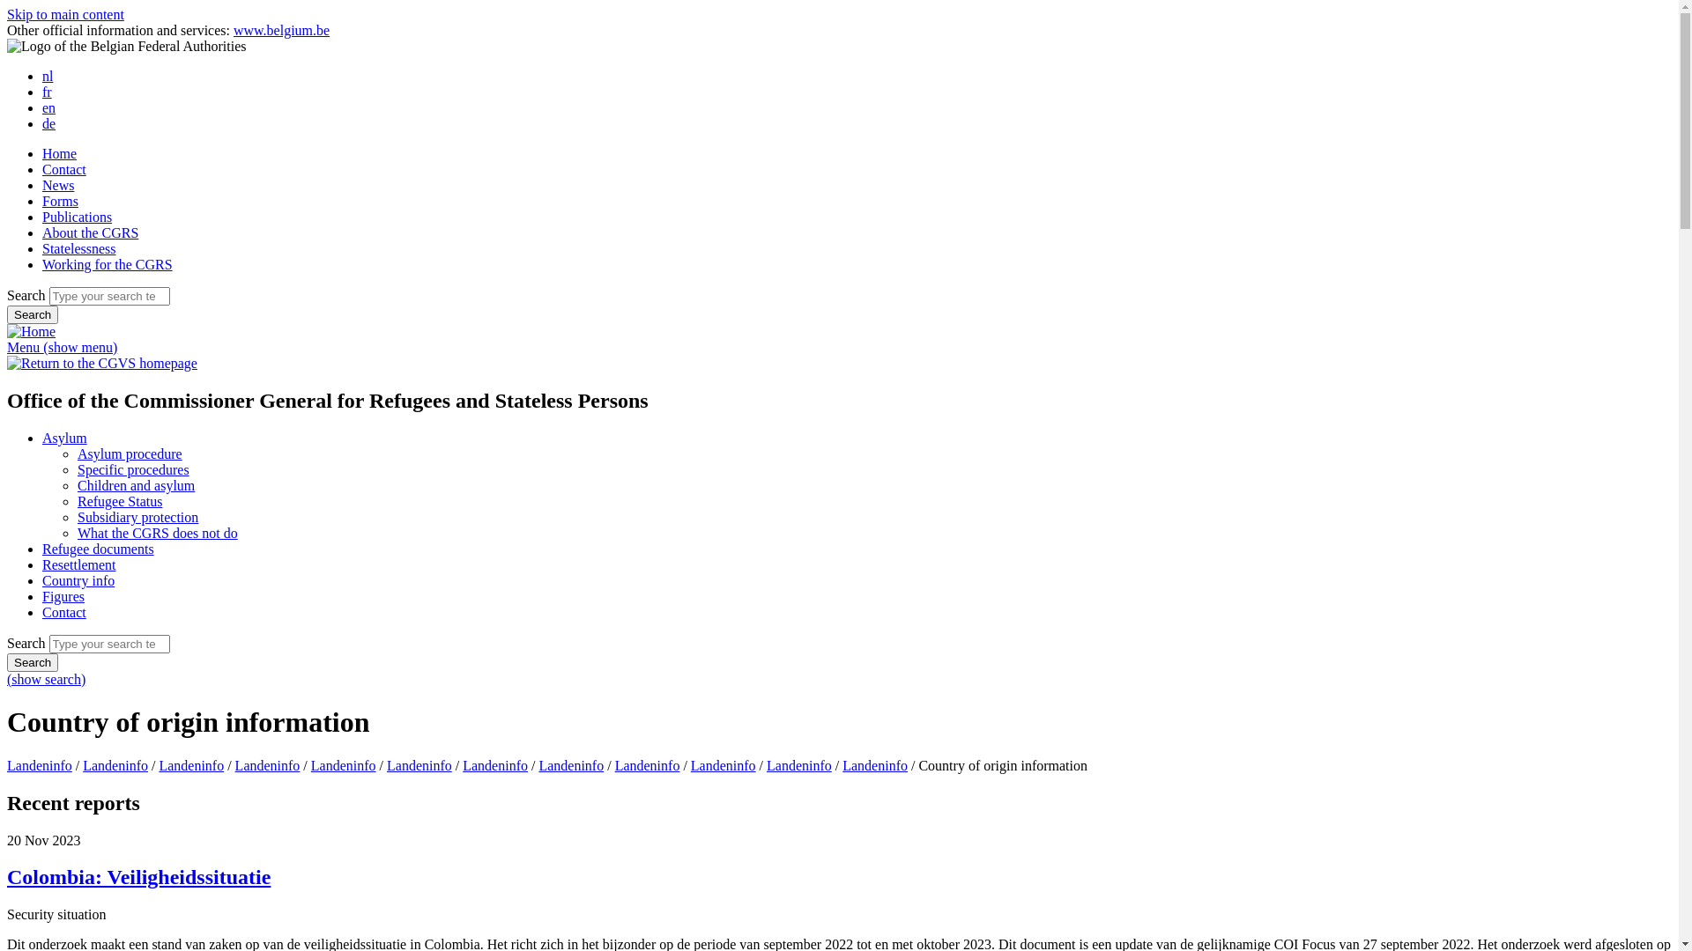 The width and height of the screenshot is (1692, 951). Describe the element at coordinates (344, 766) in the screenshot. I see `Landeninfo` at that location.